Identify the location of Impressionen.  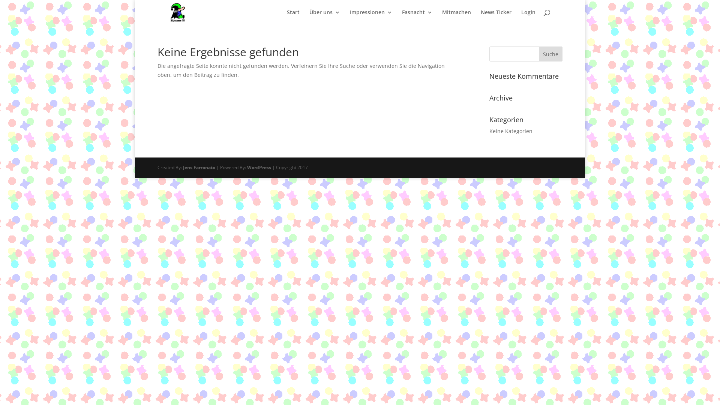
(371, 17).